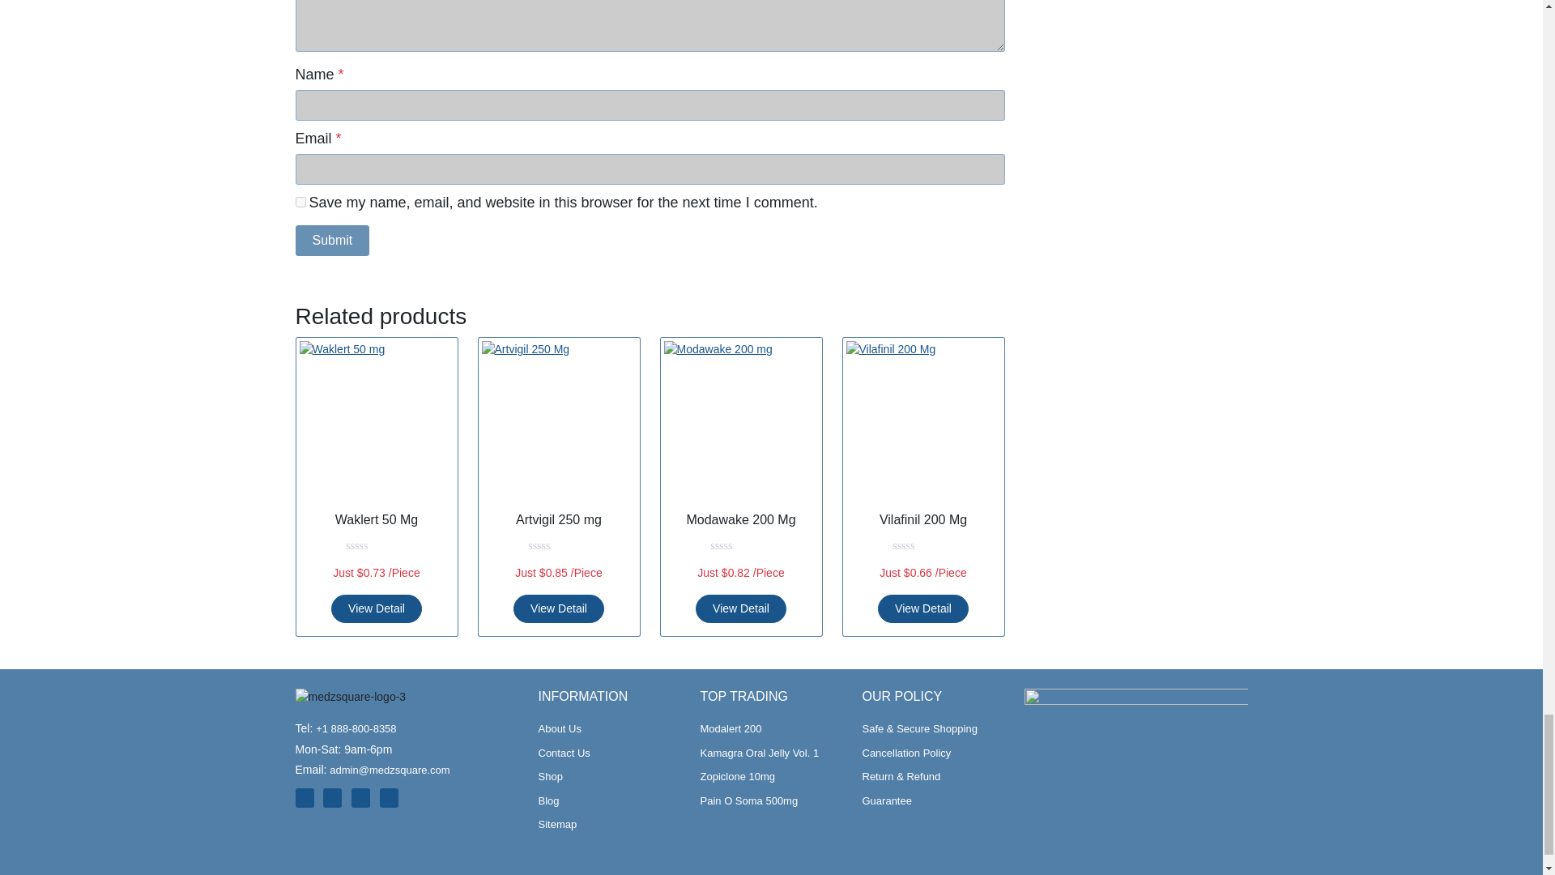 Image resolution: width=1555 pixels, height=875 pixels. What do you see at coordinates (300, 202) in the screenshot?
I see `yes` at bounding box center [300, 202].